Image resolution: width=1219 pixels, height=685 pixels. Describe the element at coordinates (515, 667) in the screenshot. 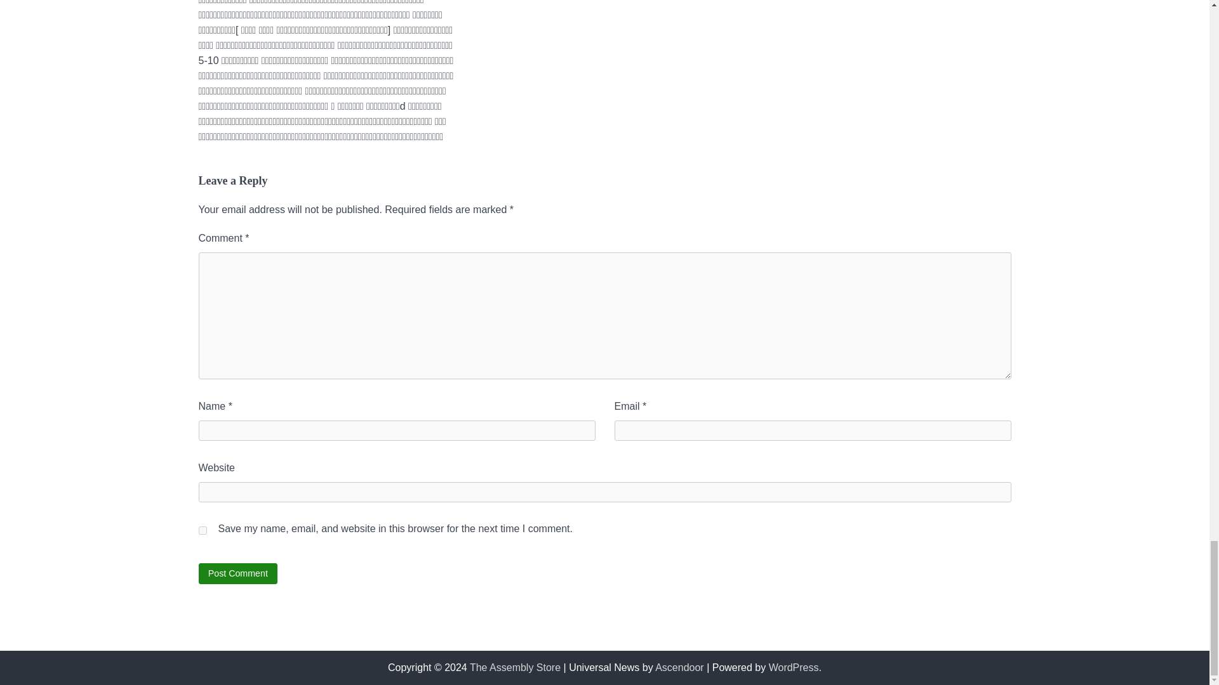

I see `The Assembly Store` at that location.